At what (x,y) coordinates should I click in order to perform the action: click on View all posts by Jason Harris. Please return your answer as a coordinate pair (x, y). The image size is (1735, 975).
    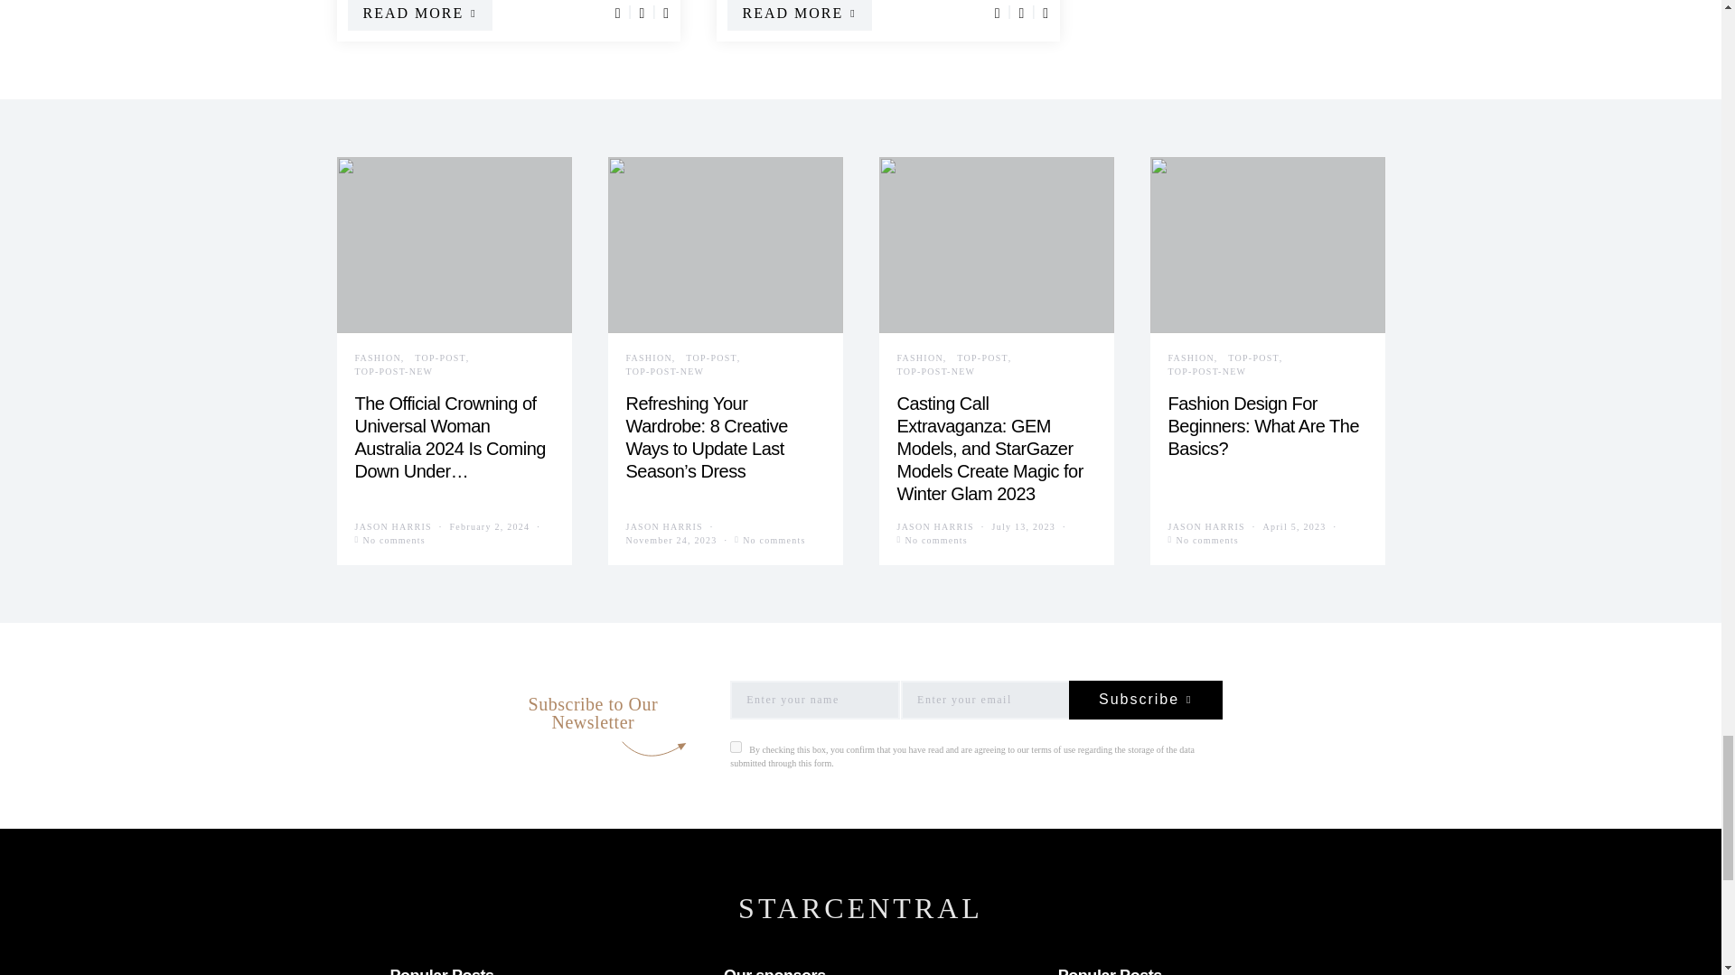
    Looking at the image, I should click on (392, 525).